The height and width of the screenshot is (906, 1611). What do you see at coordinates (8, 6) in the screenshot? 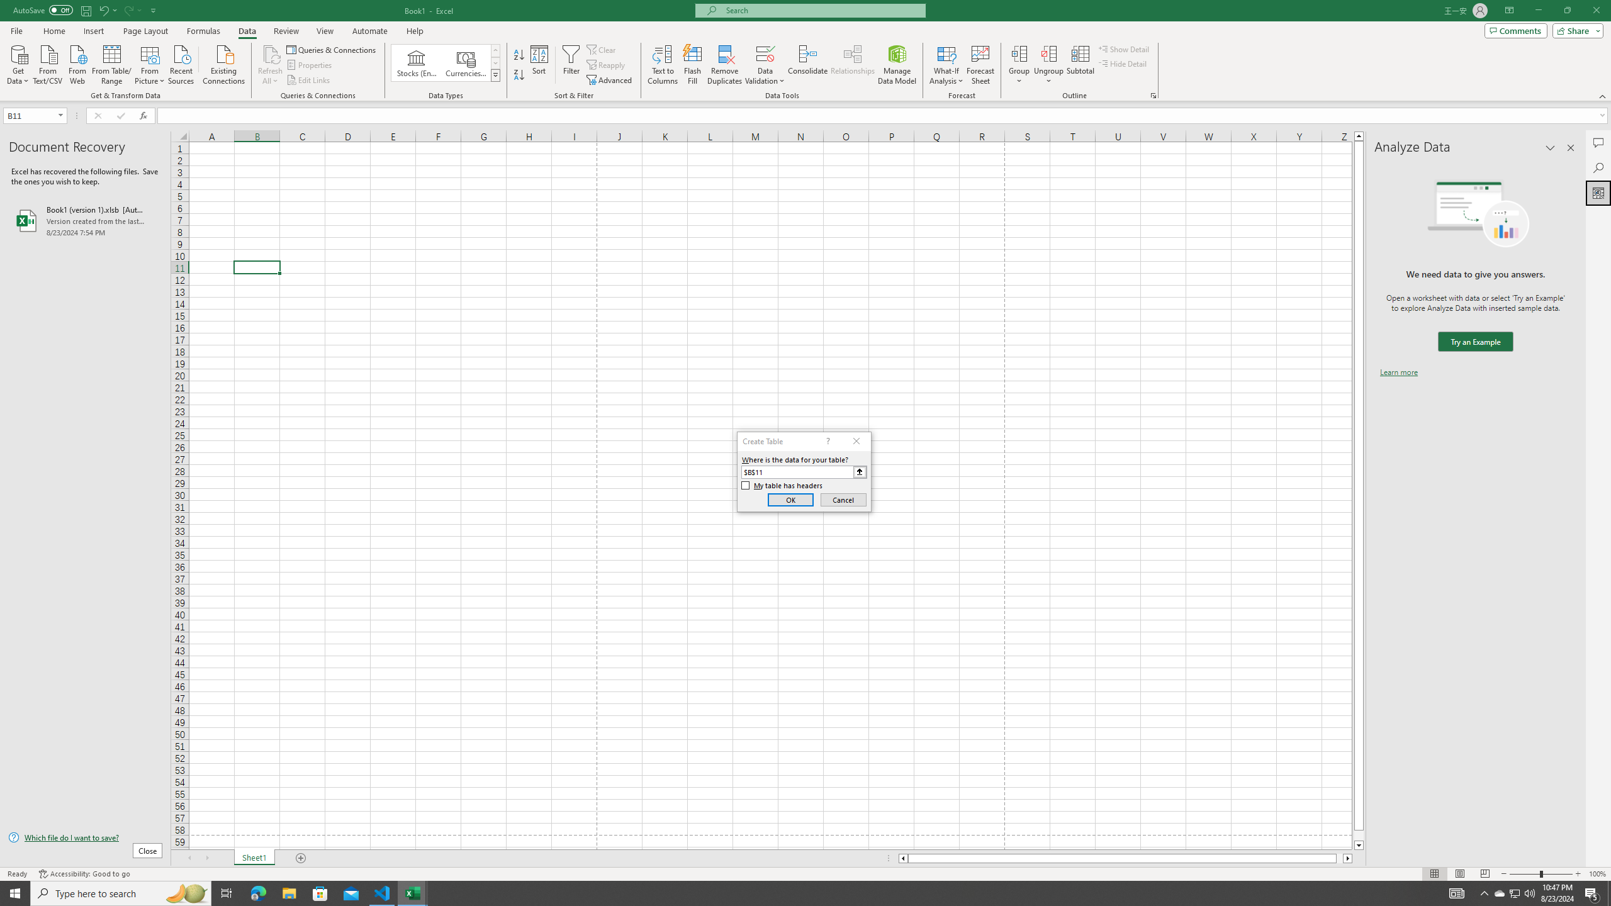
I see `System` at bounding box center [8, 6].